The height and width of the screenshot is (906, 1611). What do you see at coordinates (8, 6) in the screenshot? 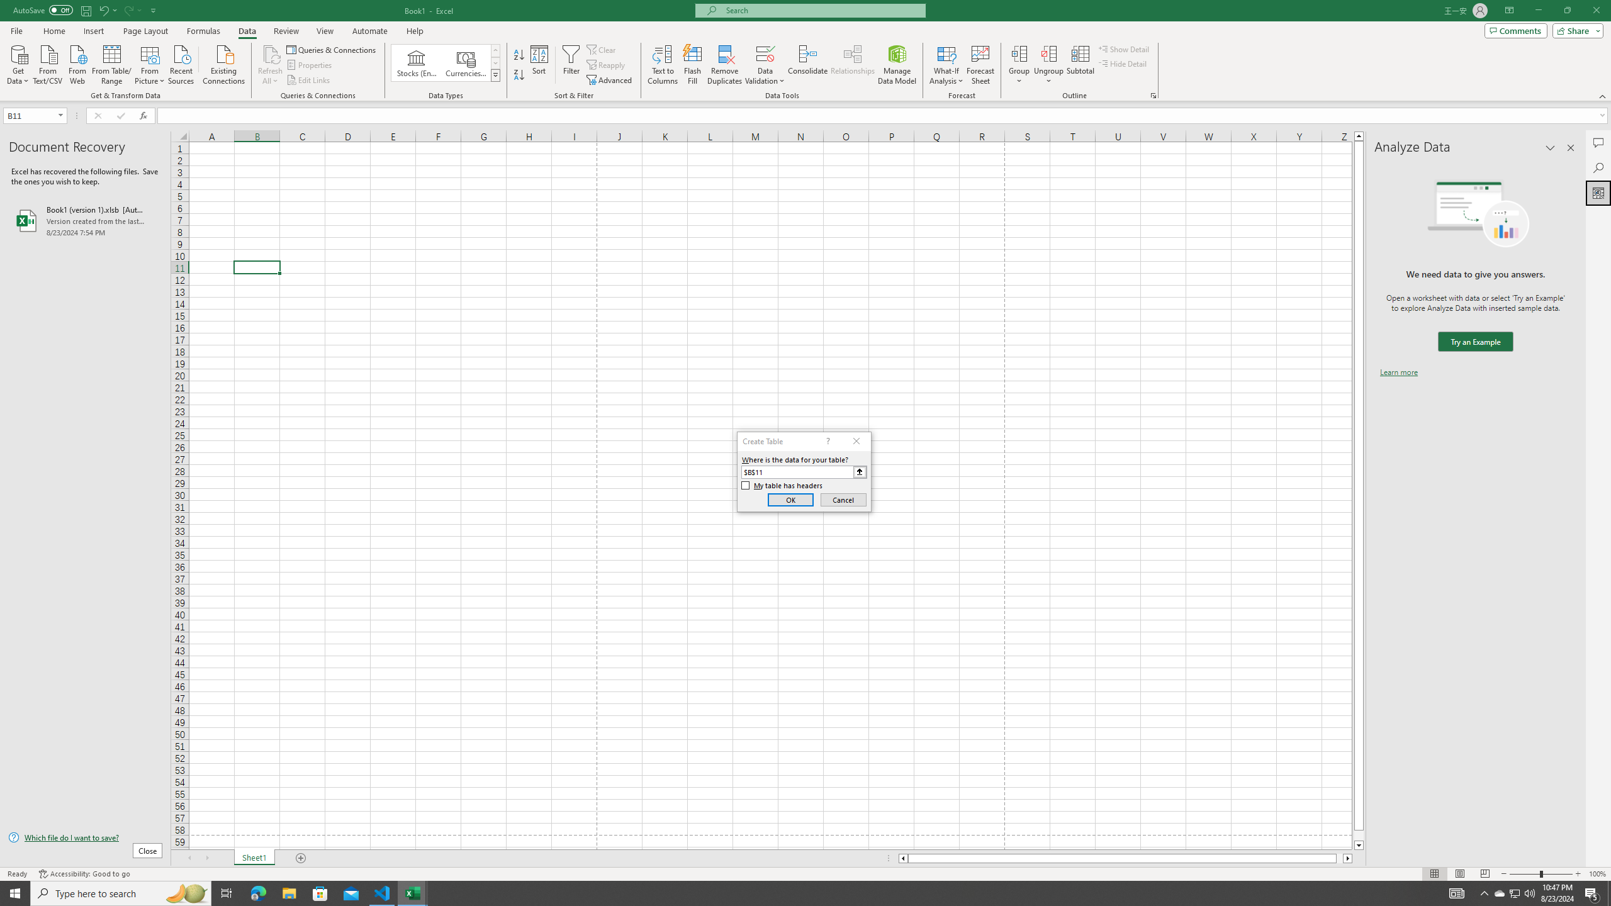
I see `System` at bounding box center [8, 6].